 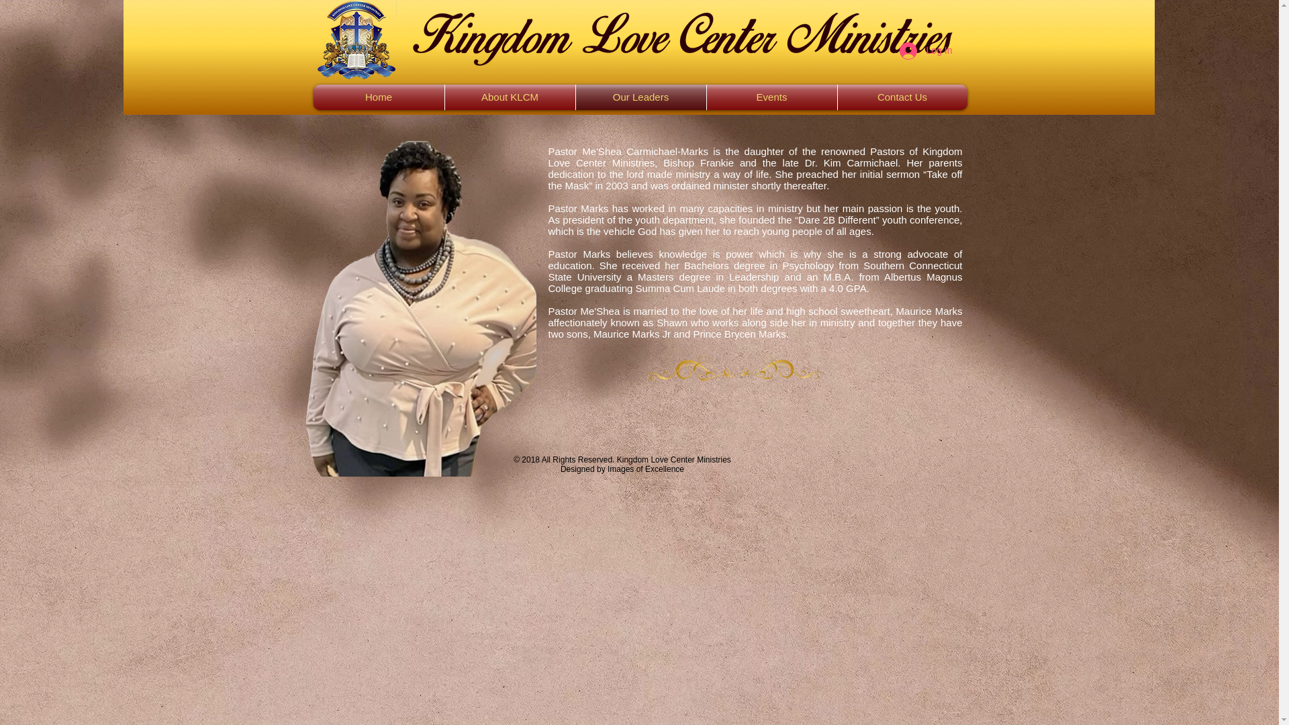 What do you see at coordinates (378, 97) in the screenshot?
I see `Home` at bounding box center [378, 97].